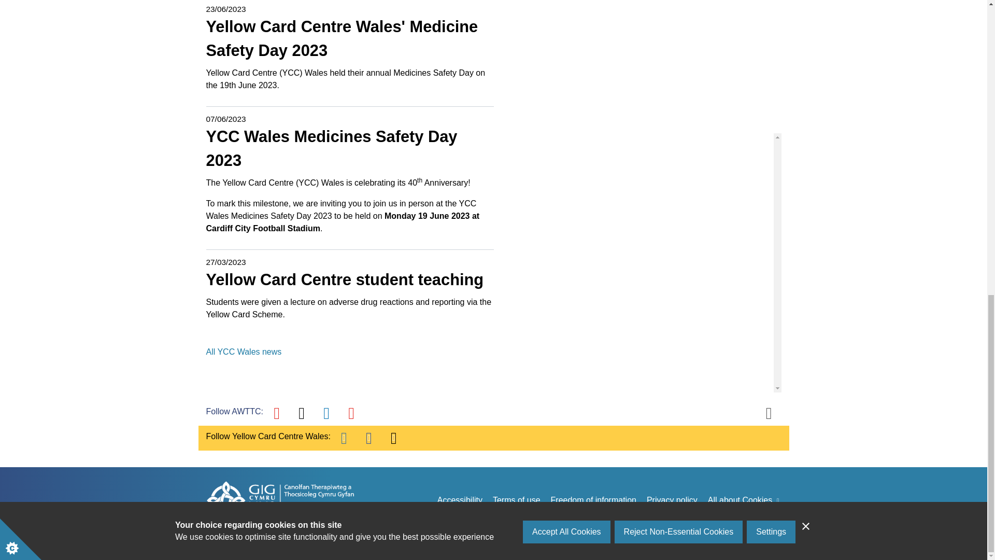 This screenshot has height=560, width=995. Describe the element at coordinates (637, 64) in the screenshot. I see `YouTube video player` at that location.